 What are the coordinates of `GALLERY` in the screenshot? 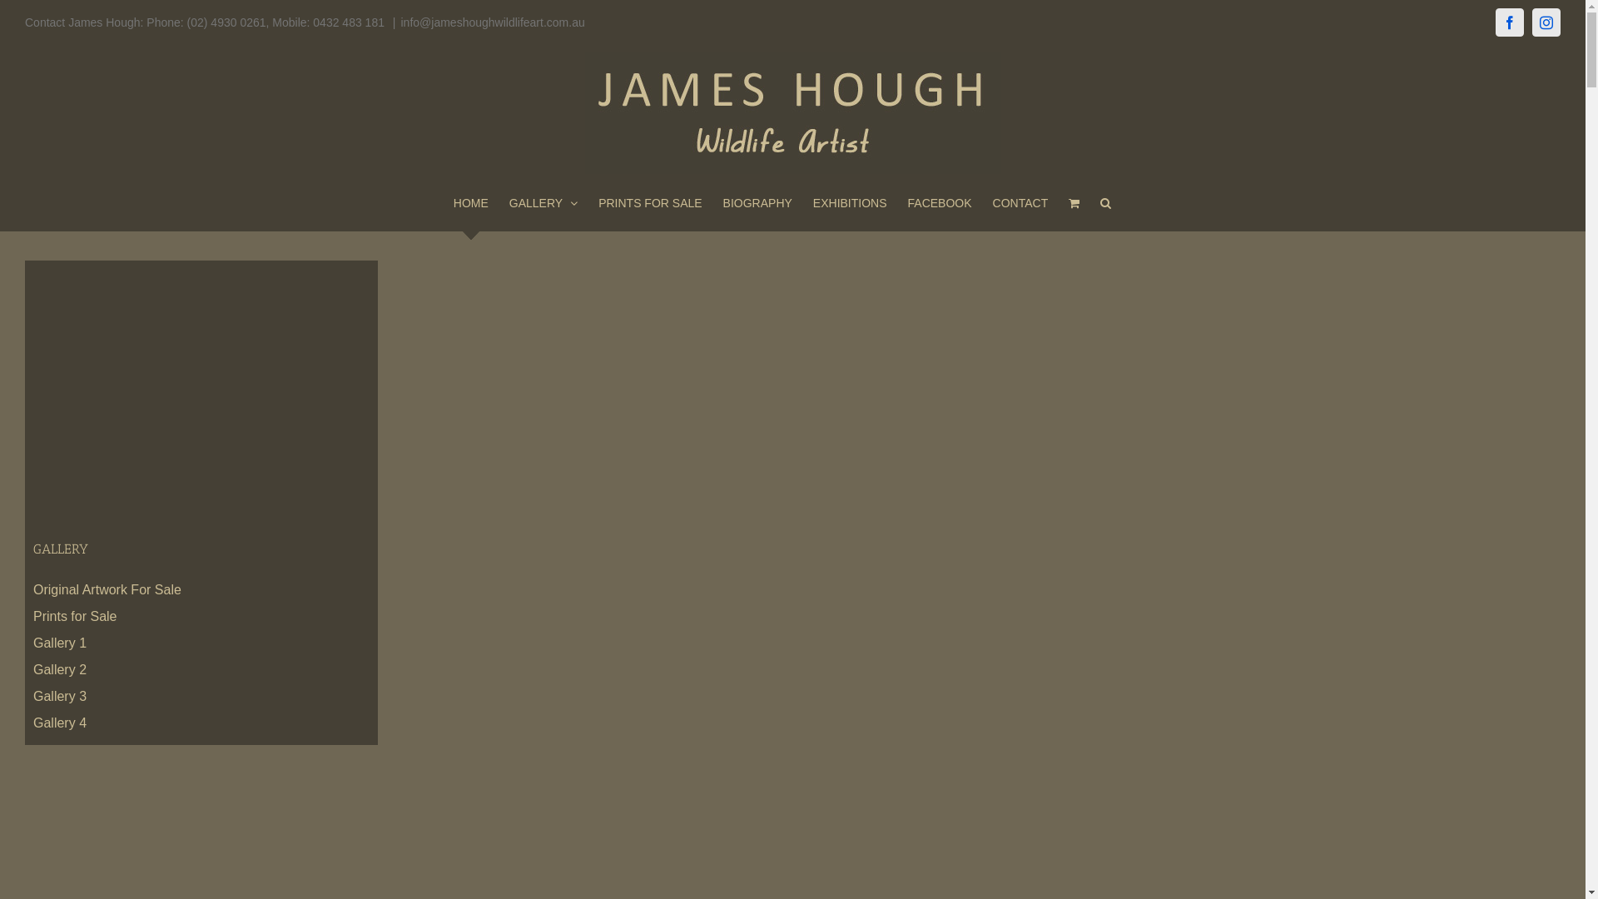 It's located at (543, 203).